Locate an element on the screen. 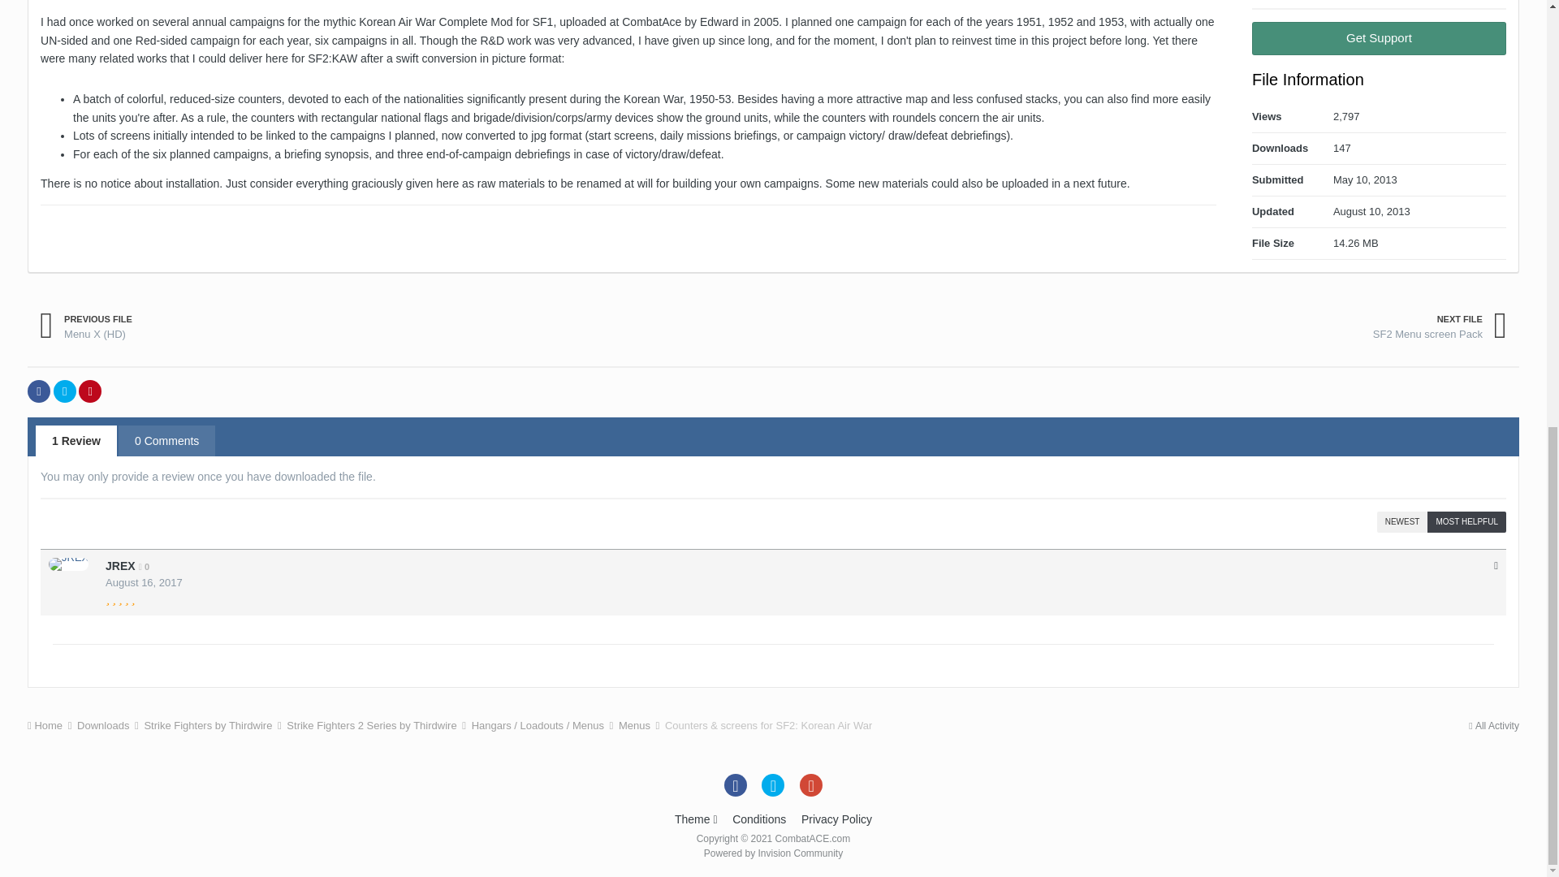 Image resolution: width=1559 pixels, height=877 pixels. Go to JREX's profile is located at coordinates (68, 564).